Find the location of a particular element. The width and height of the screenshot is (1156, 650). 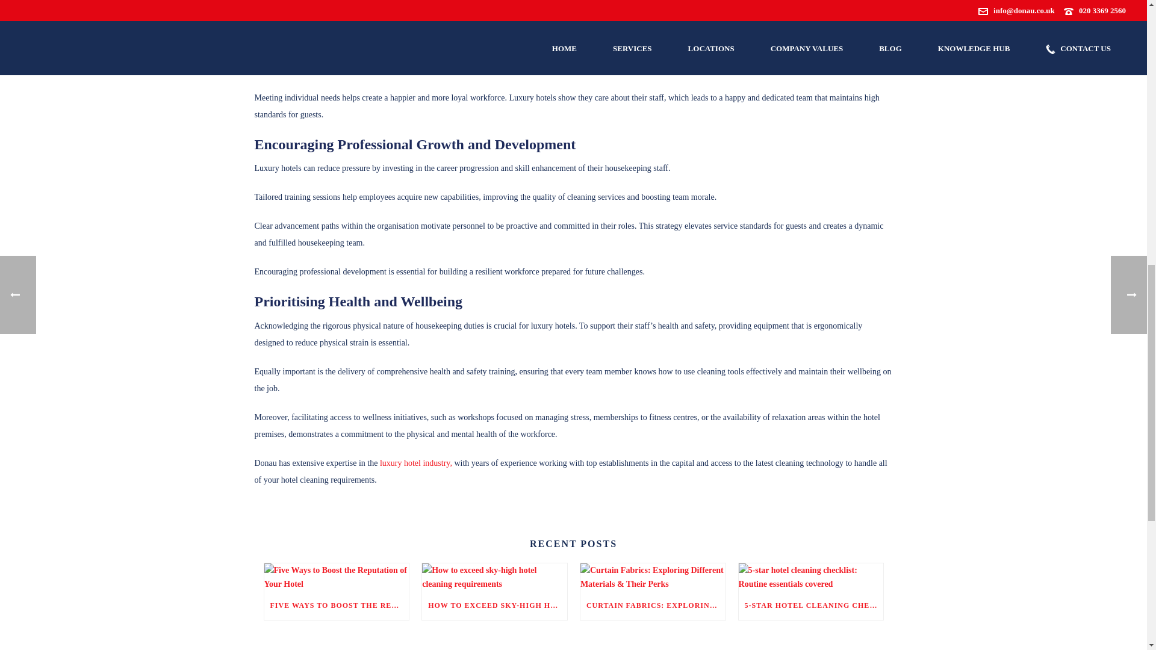

How to exceed sky-high hotel cleaning requirements is located at coordinates (494, 577).